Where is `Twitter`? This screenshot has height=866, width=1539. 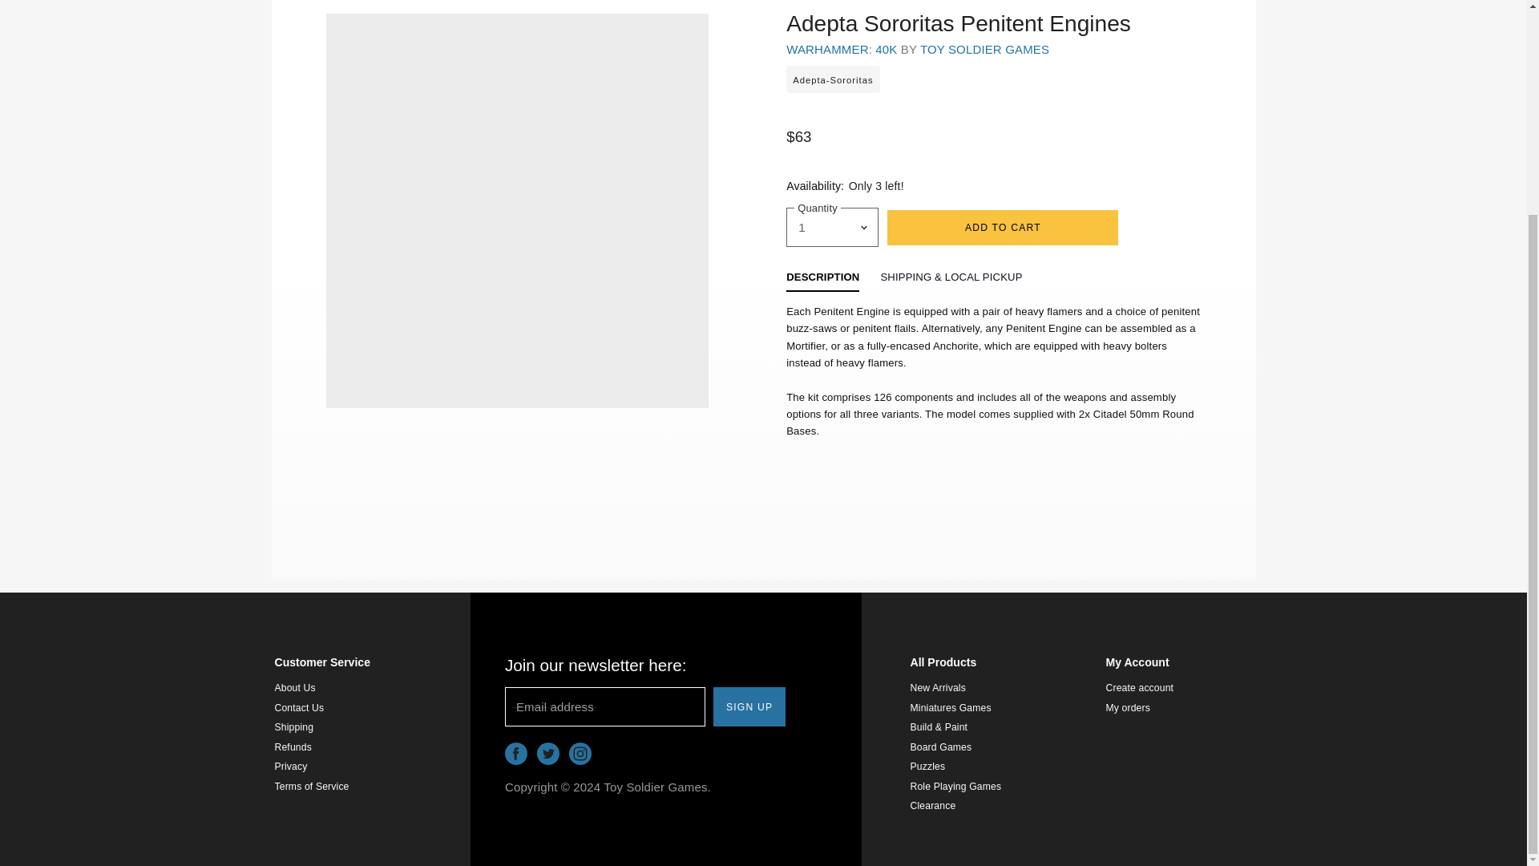 Twitter is located at coordinates (548, 754).